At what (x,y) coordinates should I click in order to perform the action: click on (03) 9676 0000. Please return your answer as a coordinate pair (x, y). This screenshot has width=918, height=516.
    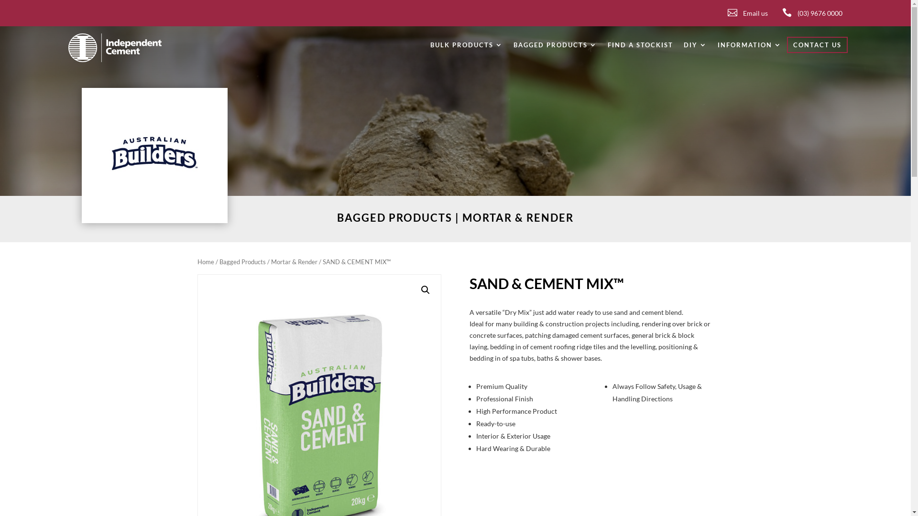
    Looking at the image, I should click on (820, 13).